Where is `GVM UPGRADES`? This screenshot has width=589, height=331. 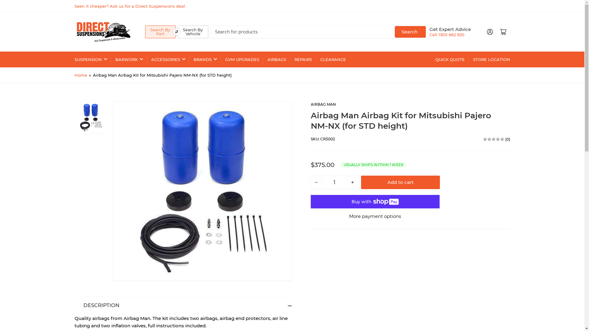 GVM UPGRADES is located at coordinates (242, 59).